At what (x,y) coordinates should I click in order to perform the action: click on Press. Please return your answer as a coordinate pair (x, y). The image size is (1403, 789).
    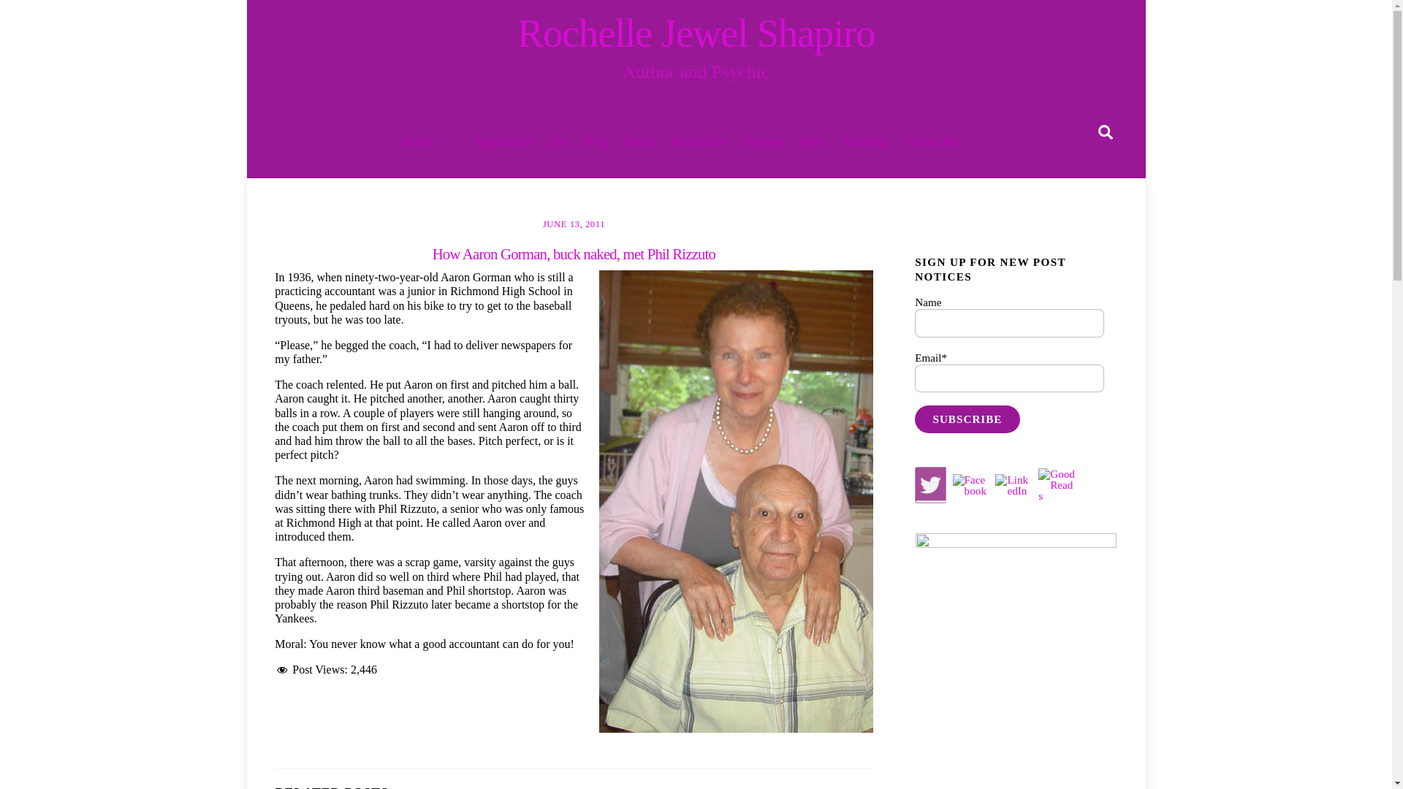
    Looking at the image, I should click on (813, 140).